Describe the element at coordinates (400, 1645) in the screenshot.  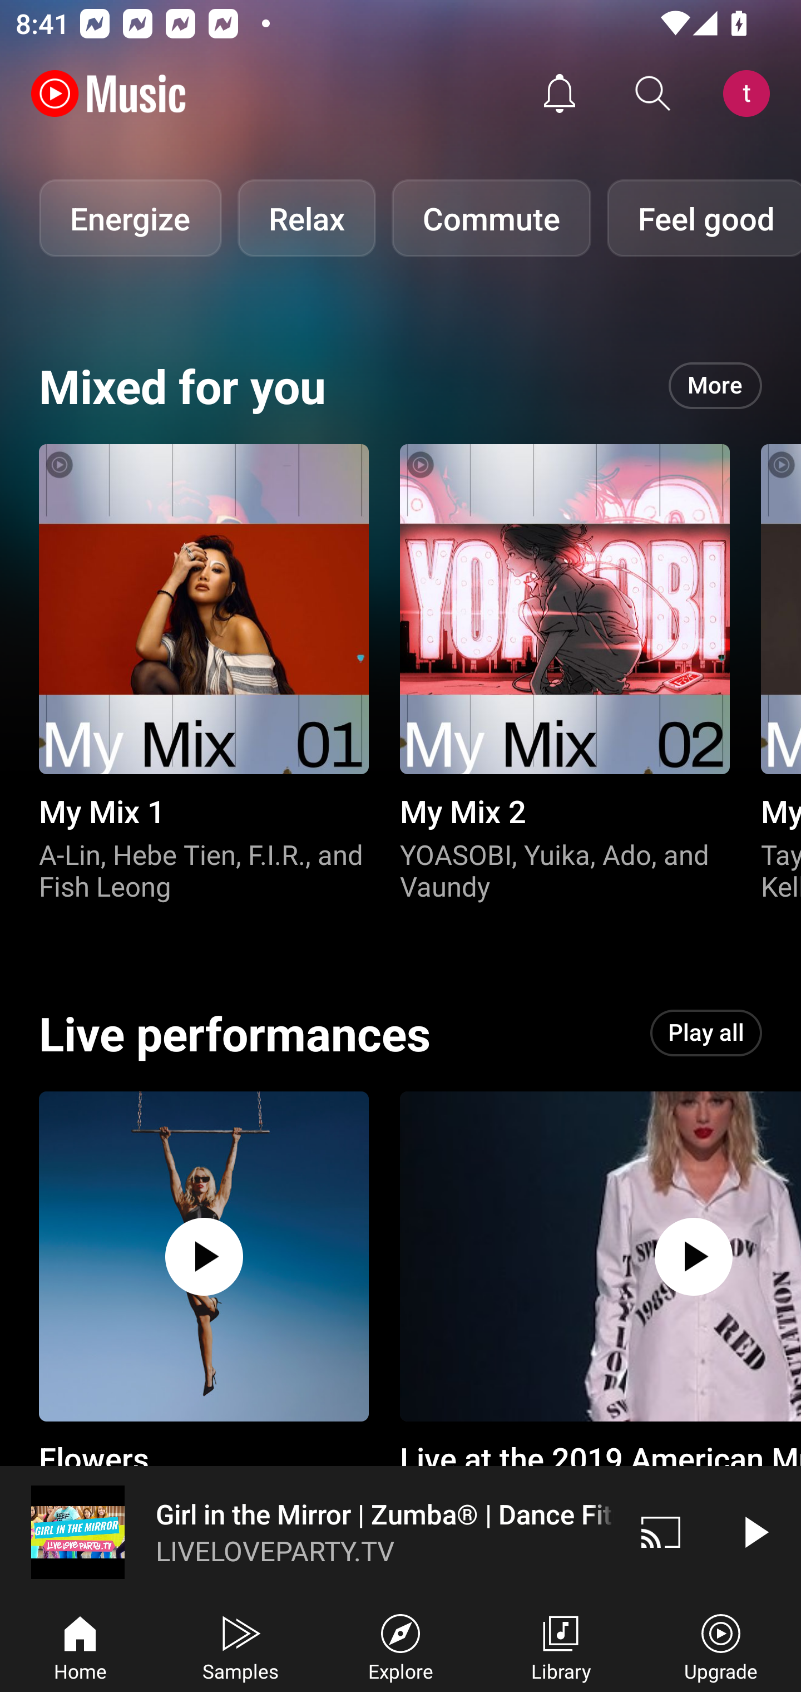
I see `Explore` at that location.